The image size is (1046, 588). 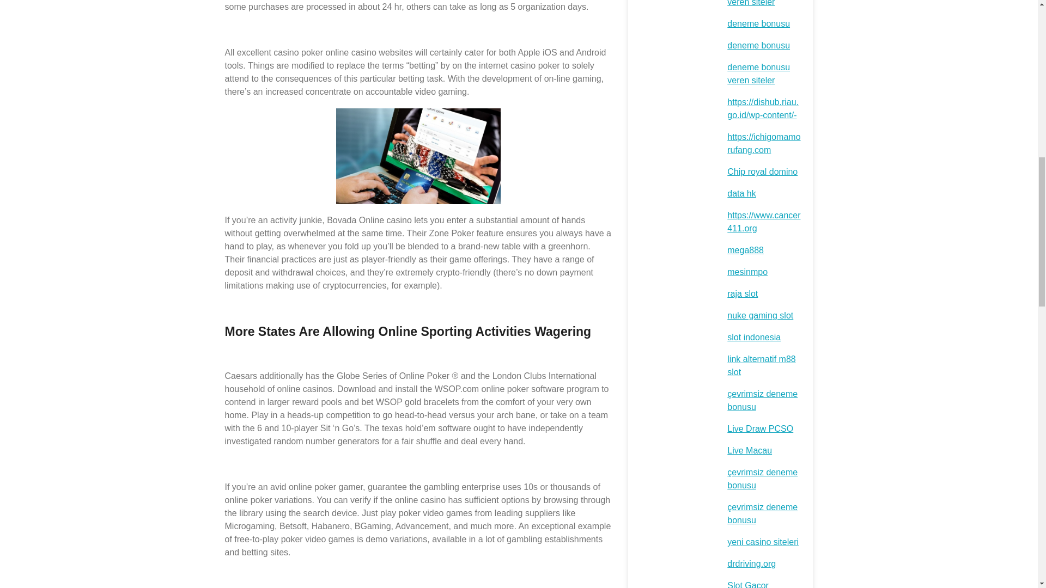 What do you see at coordinates (741, 193) in the screenshot?
I see `data hk` at bounding box center [741, 193].